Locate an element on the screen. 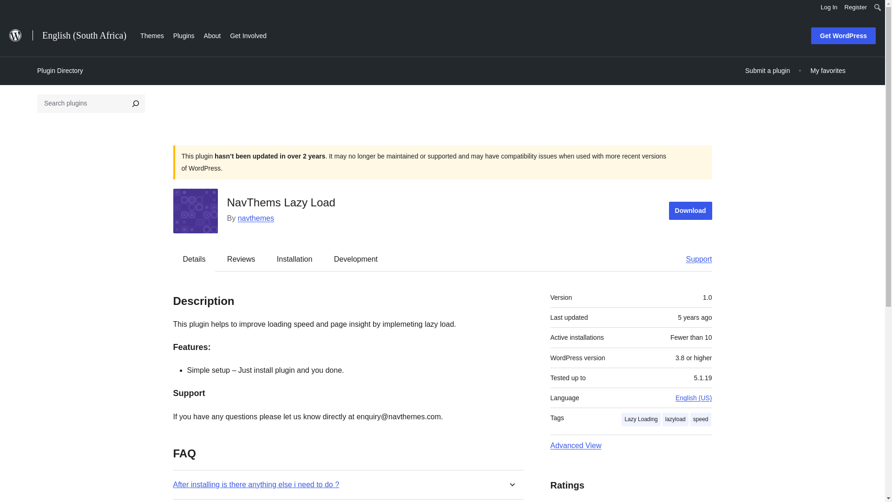  My favorites is located at coordinates (828, 71).